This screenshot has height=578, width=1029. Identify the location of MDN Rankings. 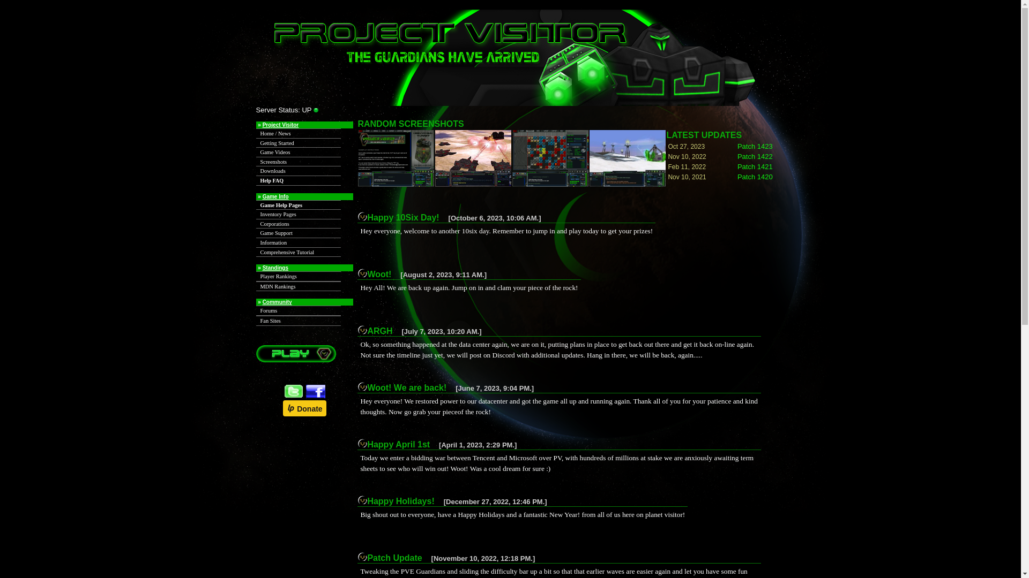
(299, 287).